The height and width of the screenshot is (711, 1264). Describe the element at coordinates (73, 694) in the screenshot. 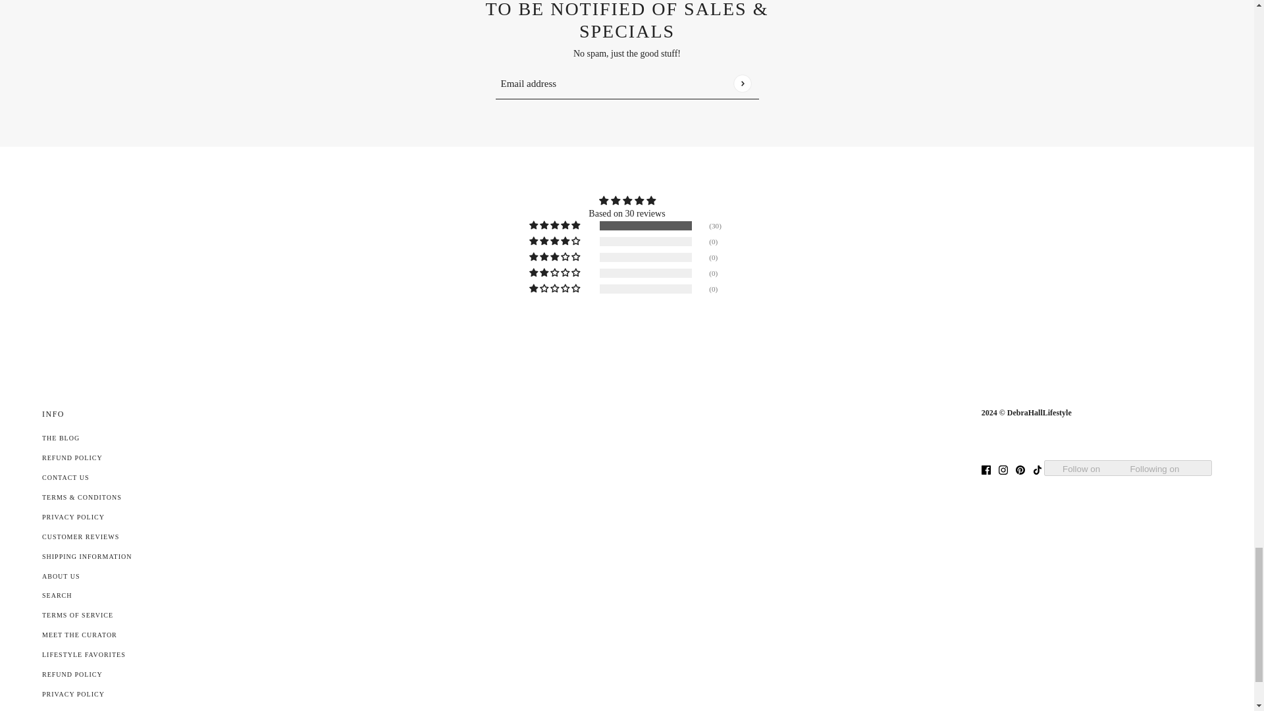

I see `Privacy policy` at that location.